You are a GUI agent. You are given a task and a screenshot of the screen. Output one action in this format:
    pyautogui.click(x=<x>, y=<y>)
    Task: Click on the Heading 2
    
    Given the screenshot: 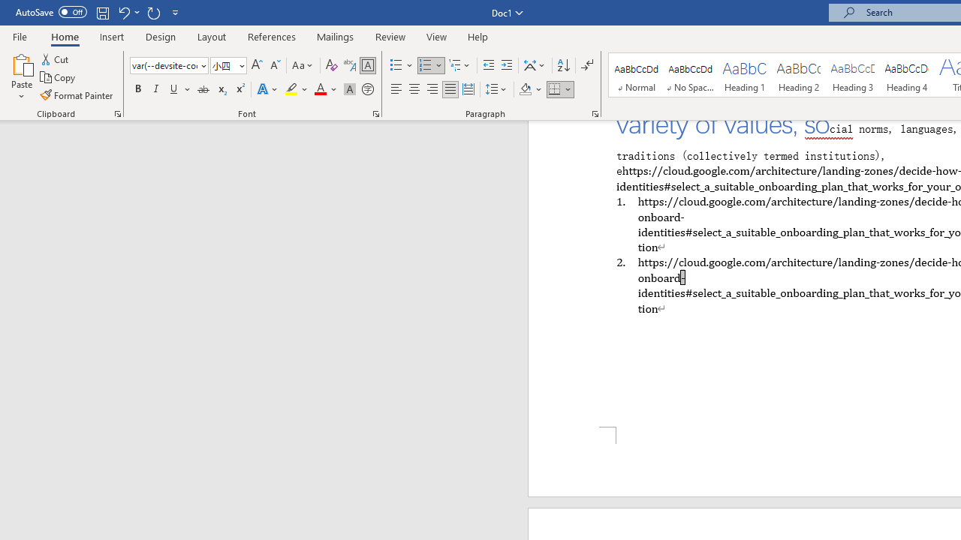 What is the action you would take?
    pyautogui.click(x=798, y=75)
    